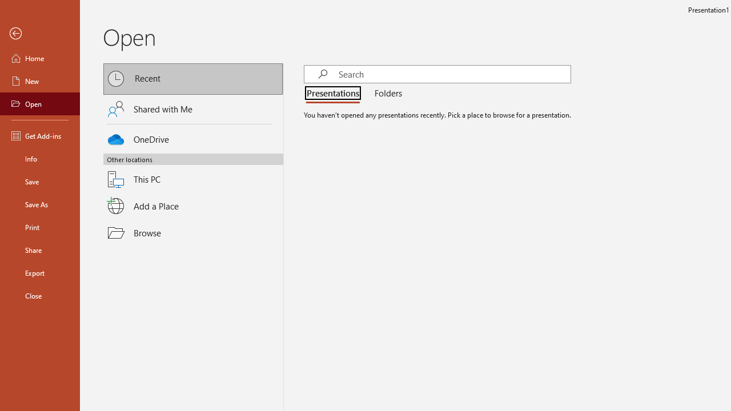 Image resolution: width=731 pixels, height=411 pixels. I want to click on Shared with Me, so click(193, 109).